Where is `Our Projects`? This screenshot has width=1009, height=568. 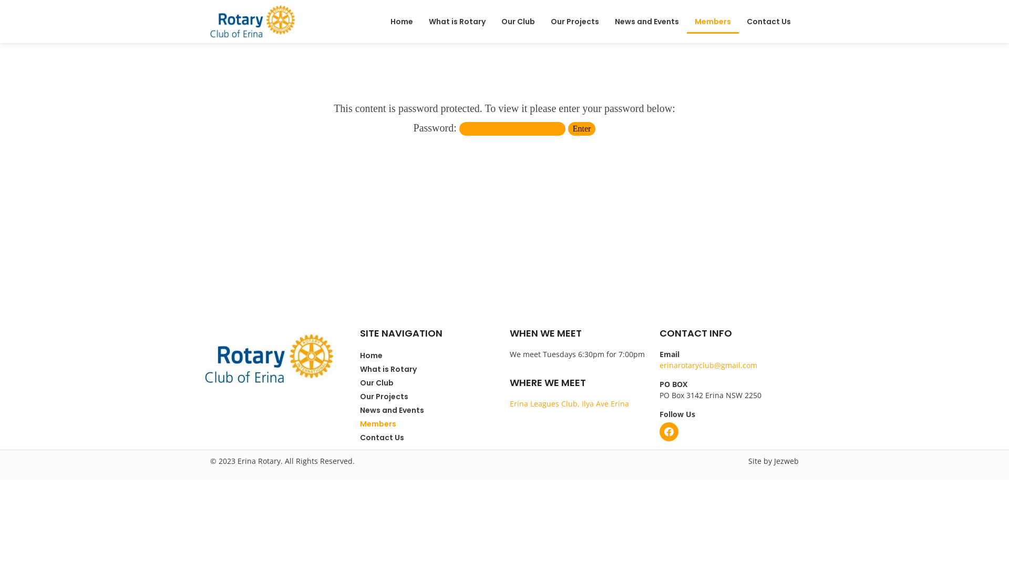
Our Projects is located at coordinates (575, 22).